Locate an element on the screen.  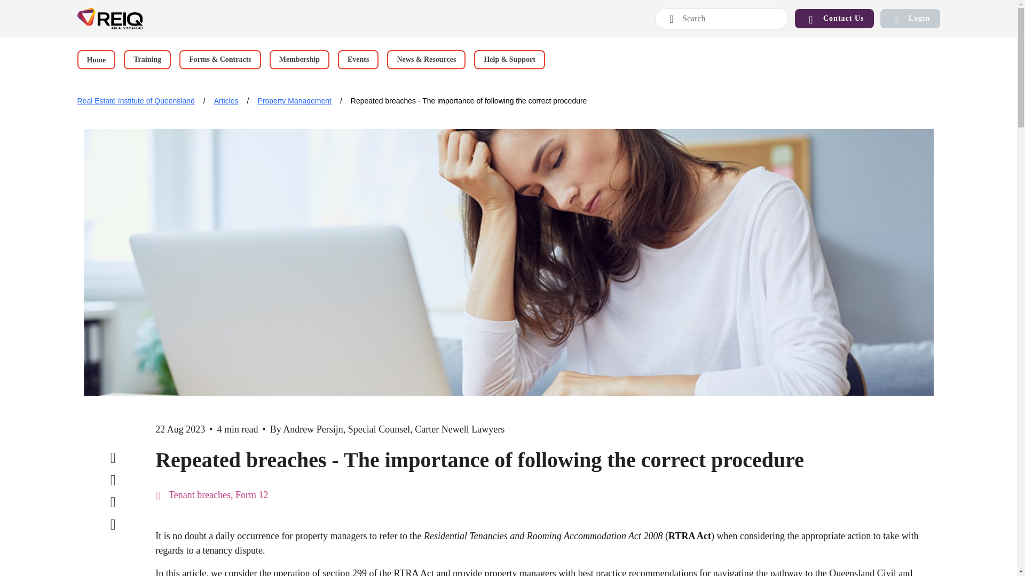
Home is located at coordinates (96, 59).